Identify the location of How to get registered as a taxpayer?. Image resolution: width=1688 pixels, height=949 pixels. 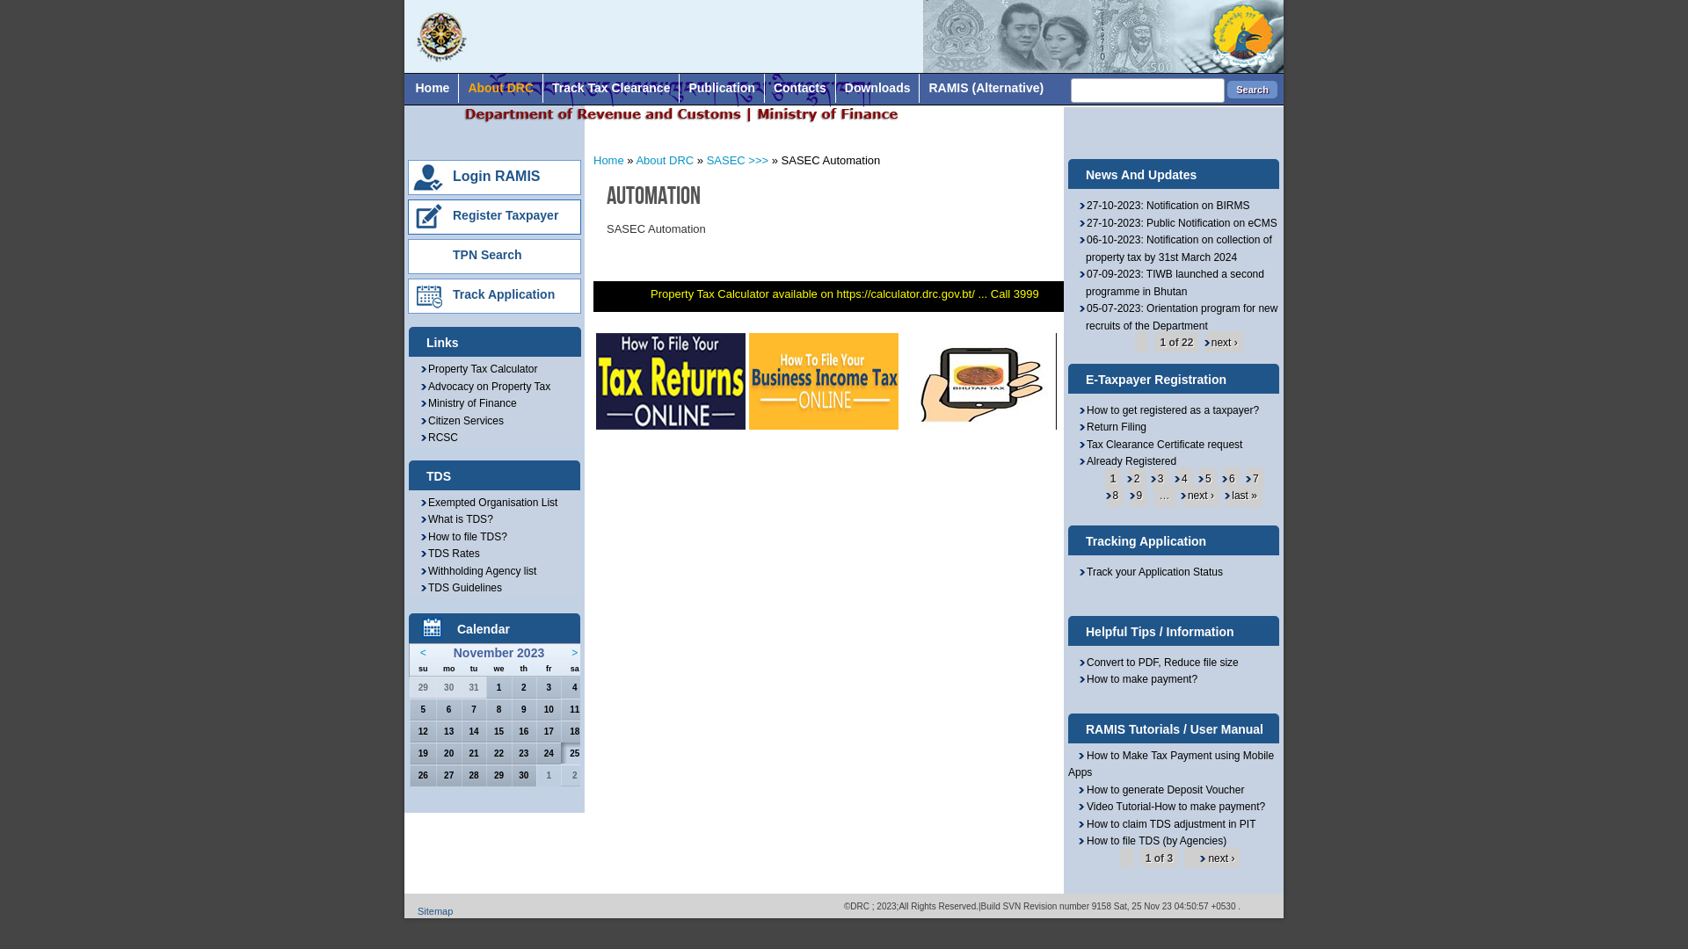
(1168, 410).